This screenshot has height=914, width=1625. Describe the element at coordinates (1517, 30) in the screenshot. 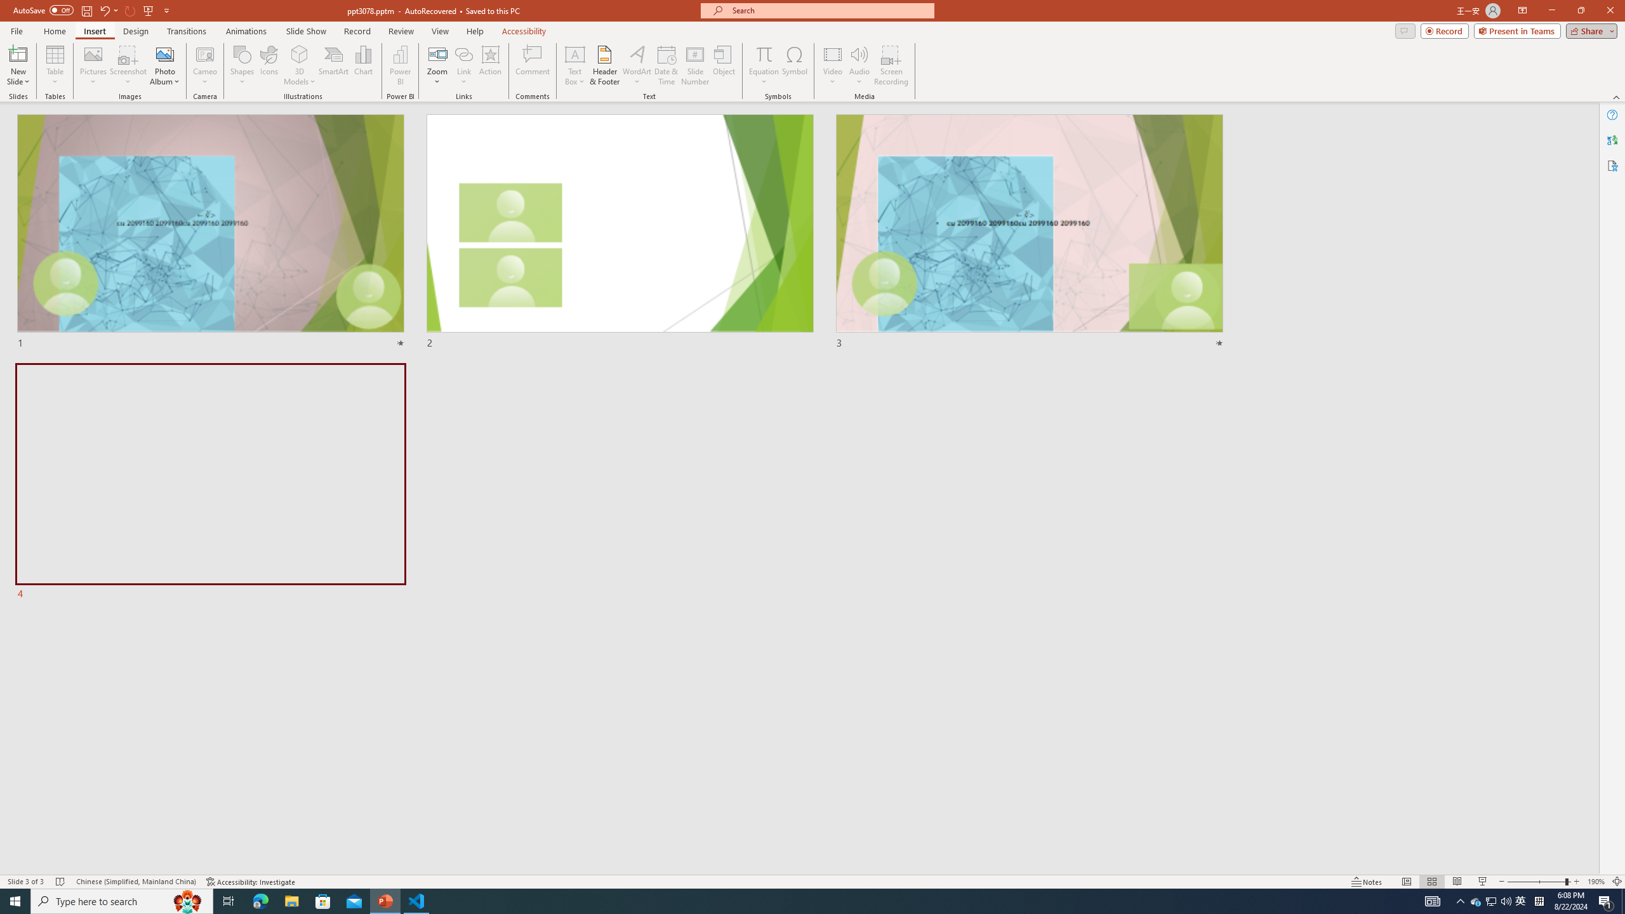

I see `Present in Teams` at that location.